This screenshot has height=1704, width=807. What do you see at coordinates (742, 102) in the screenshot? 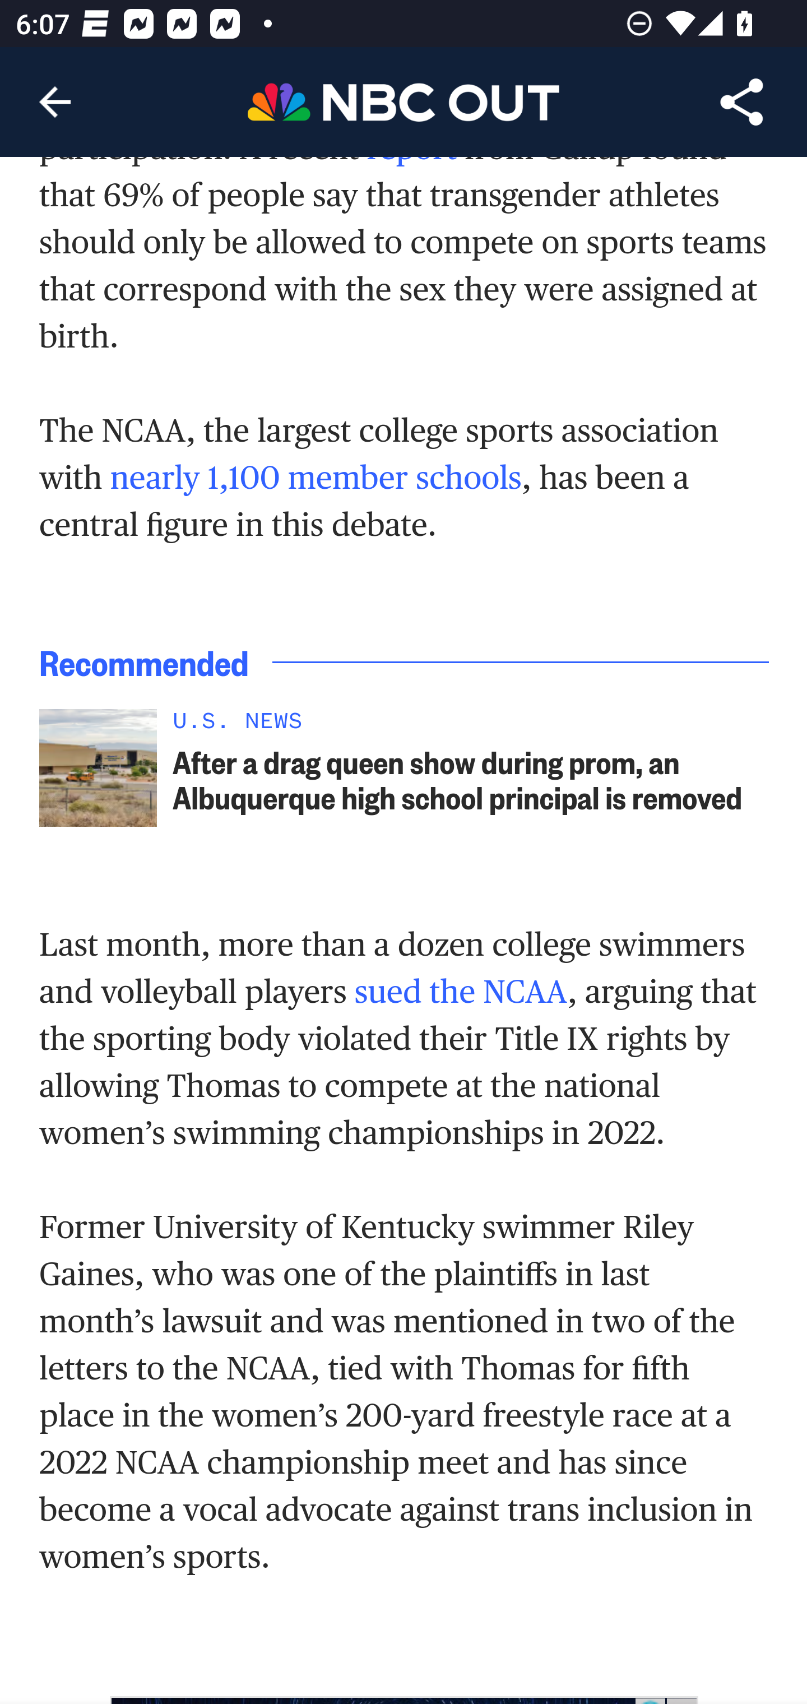
I see `Share Article, button` at bounding box center [742, 102].